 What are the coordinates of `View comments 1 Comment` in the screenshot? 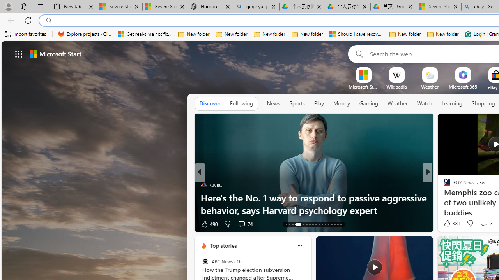 It's located at (481, 223).